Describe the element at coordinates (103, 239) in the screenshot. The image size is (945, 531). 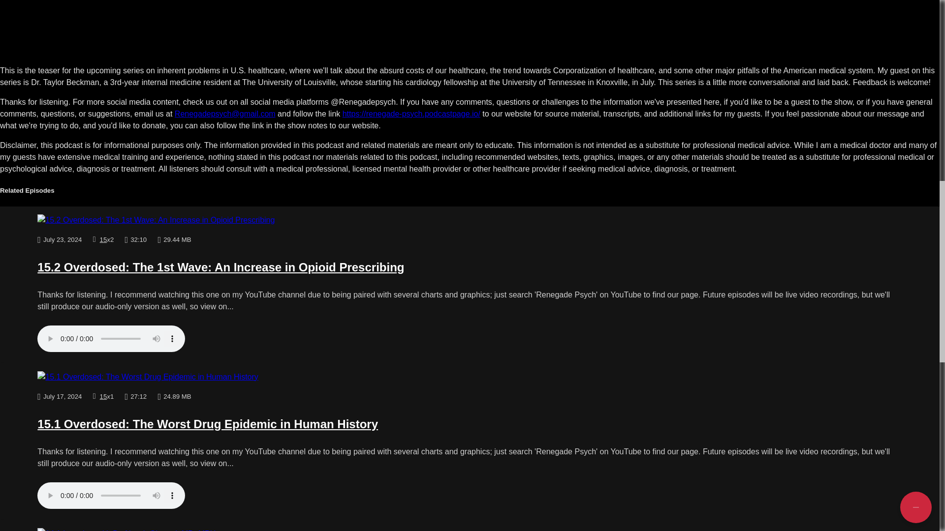
I see `15` at that location.